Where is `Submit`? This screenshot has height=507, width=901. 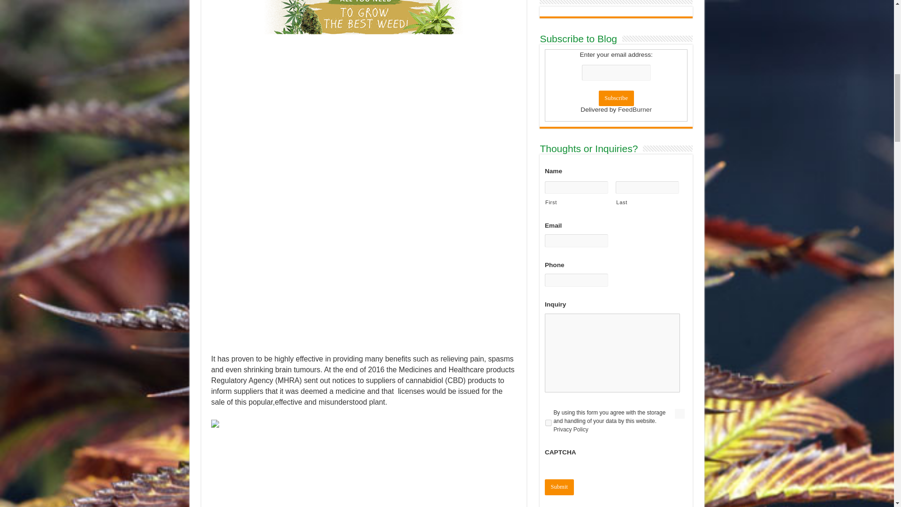
Submit is located at coordinates (533, 439).